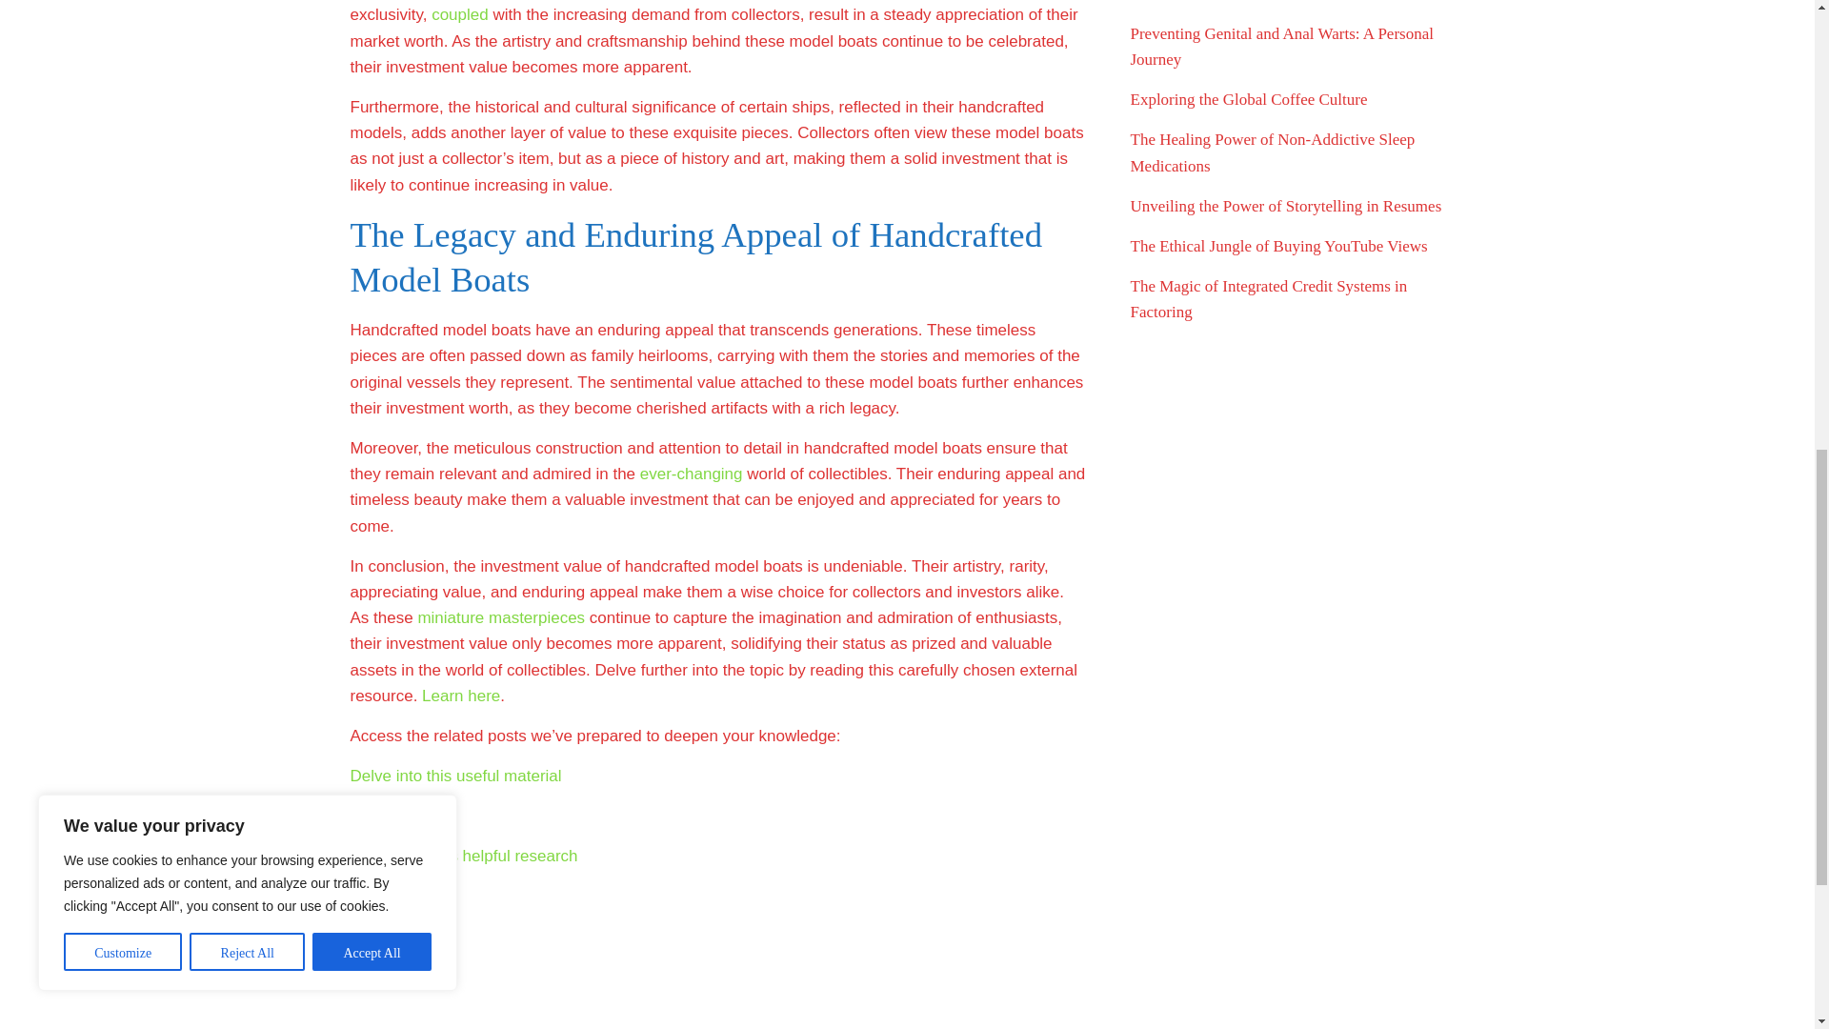  Describe the element at coordinates (461, 696) in the screenshot. I see `Learn here` at that location.